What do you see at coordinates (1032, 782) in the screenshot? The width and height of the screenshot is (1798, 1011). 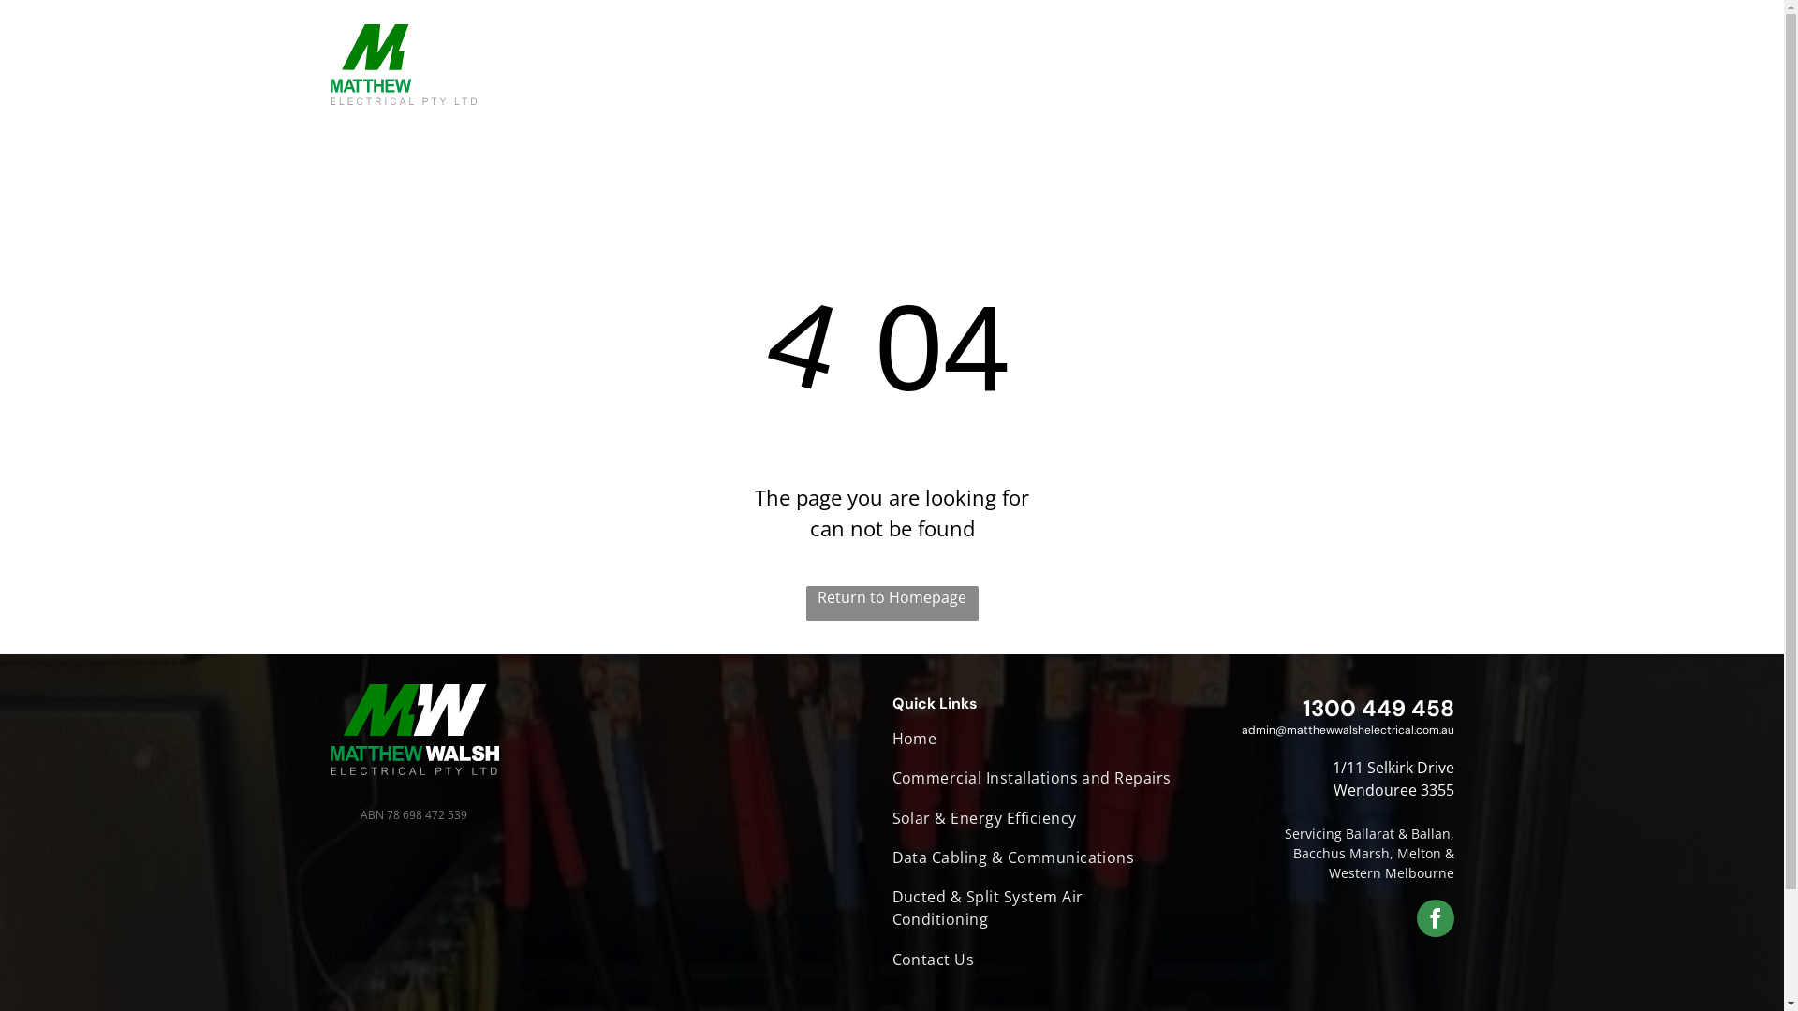 I see `Commercial Installations and Repairs` at bounding box center [1032, 782].